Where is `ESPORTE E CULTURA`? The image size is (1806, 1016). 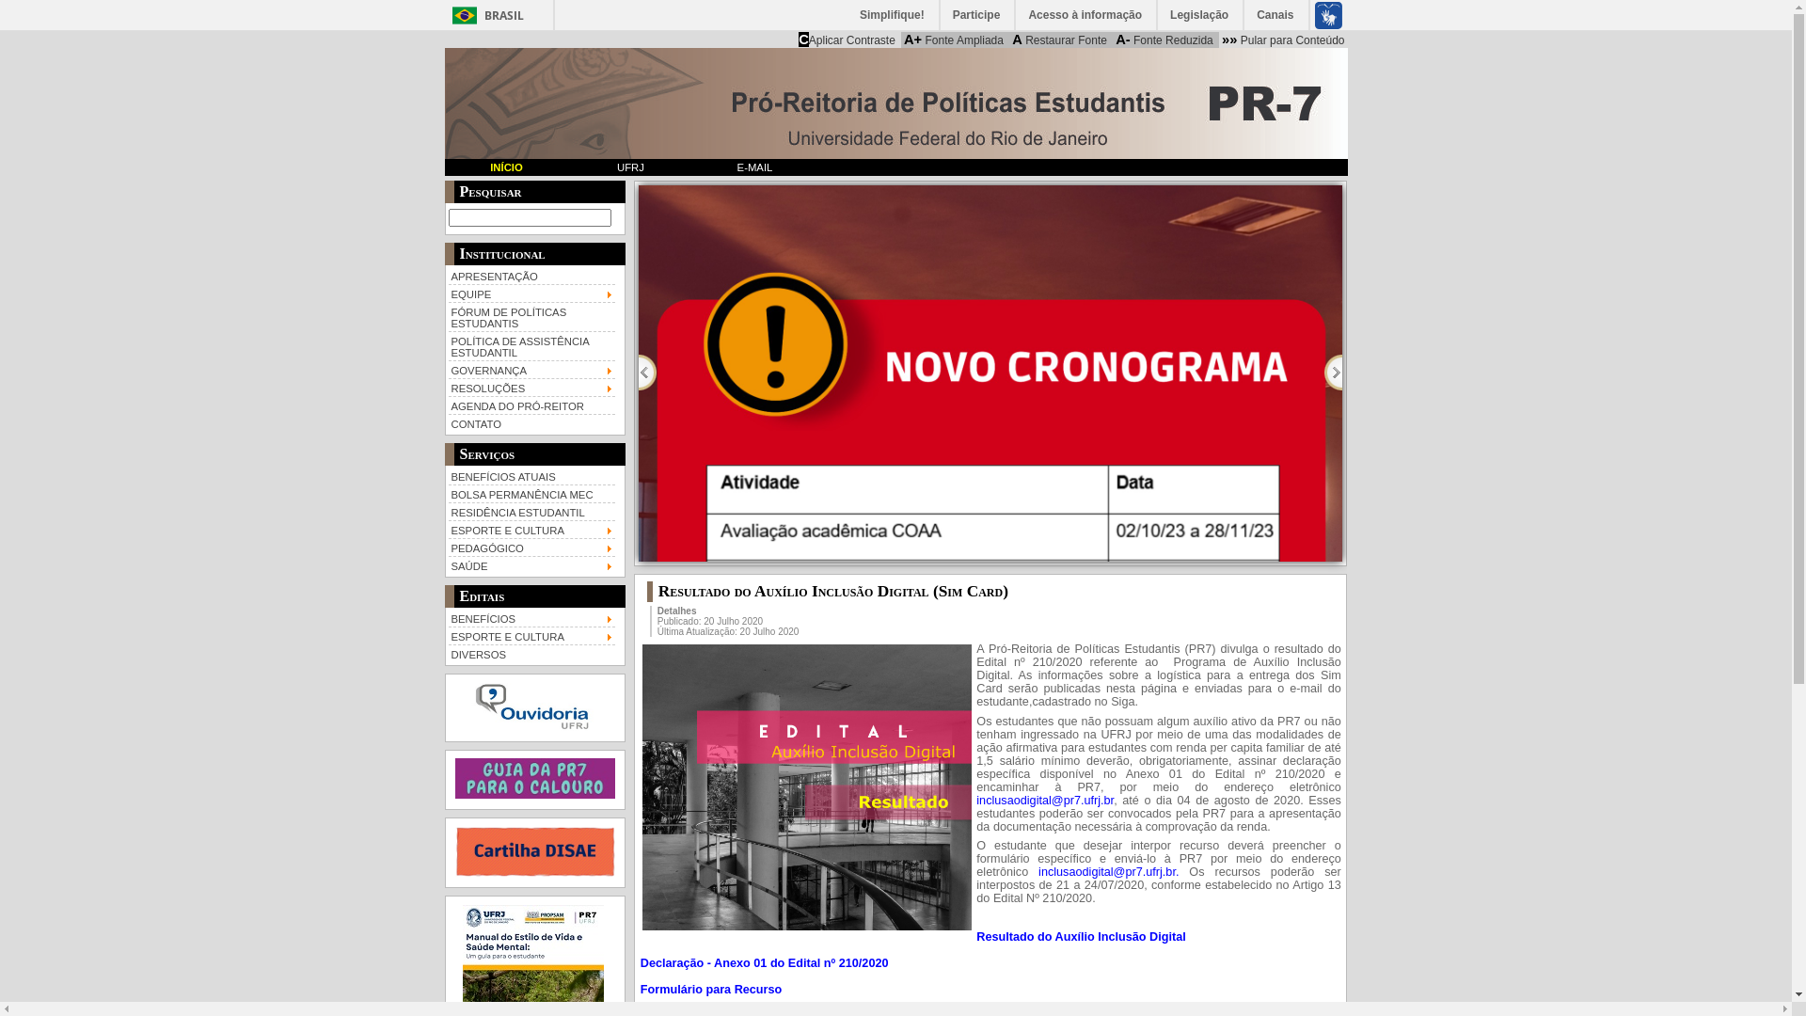 ESPORTE E CULTURA is located at coordinates (531, 529).